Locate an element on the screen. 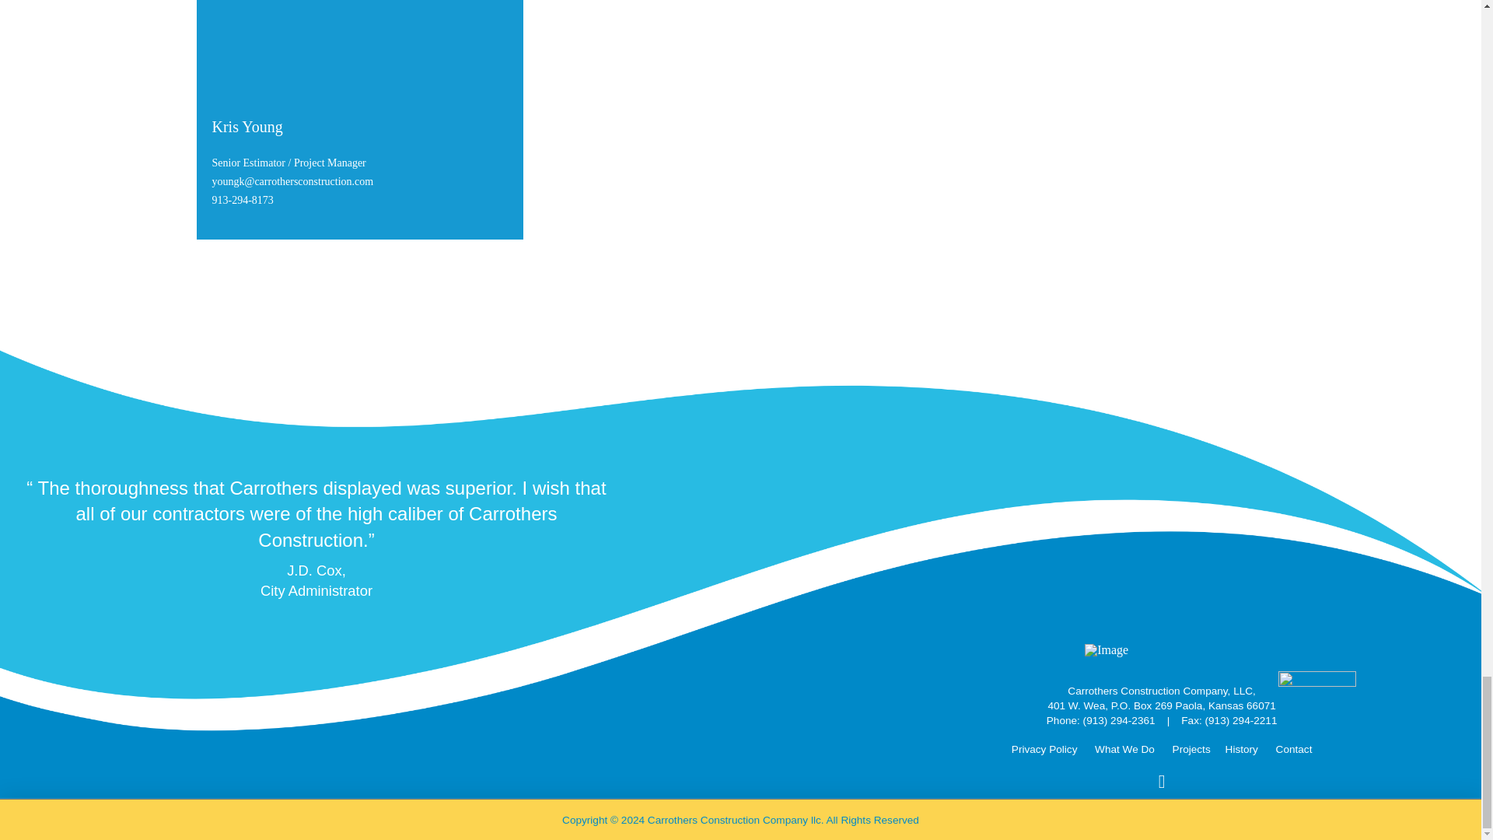  What We Do is located at coordinates (1124, 748).